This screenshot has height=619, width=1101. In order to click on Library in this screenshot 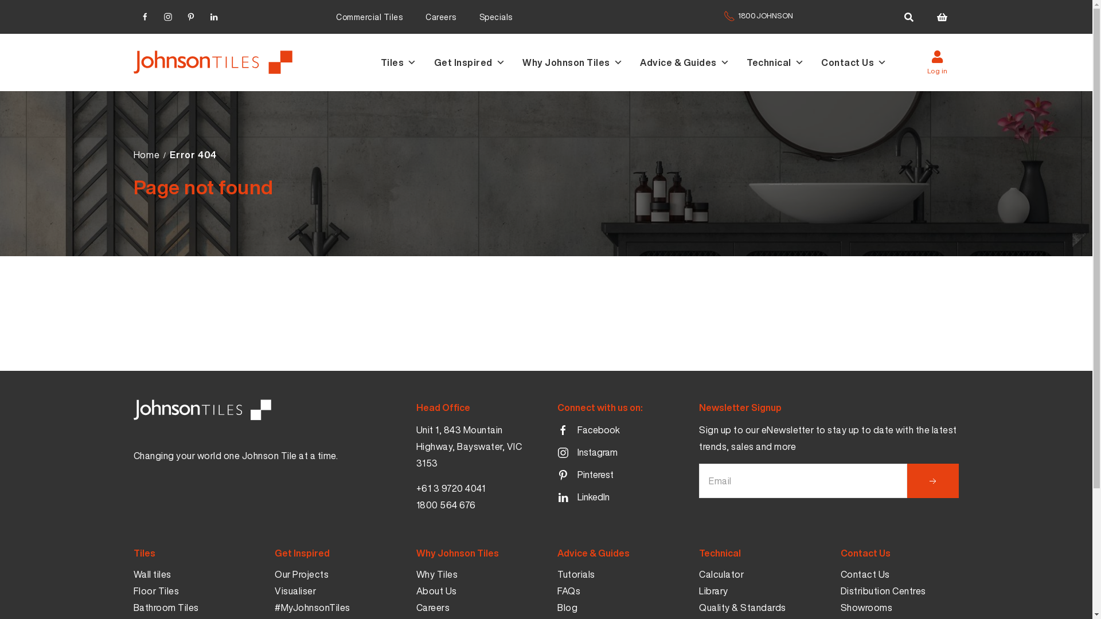, I will do `click(713, 591)`.